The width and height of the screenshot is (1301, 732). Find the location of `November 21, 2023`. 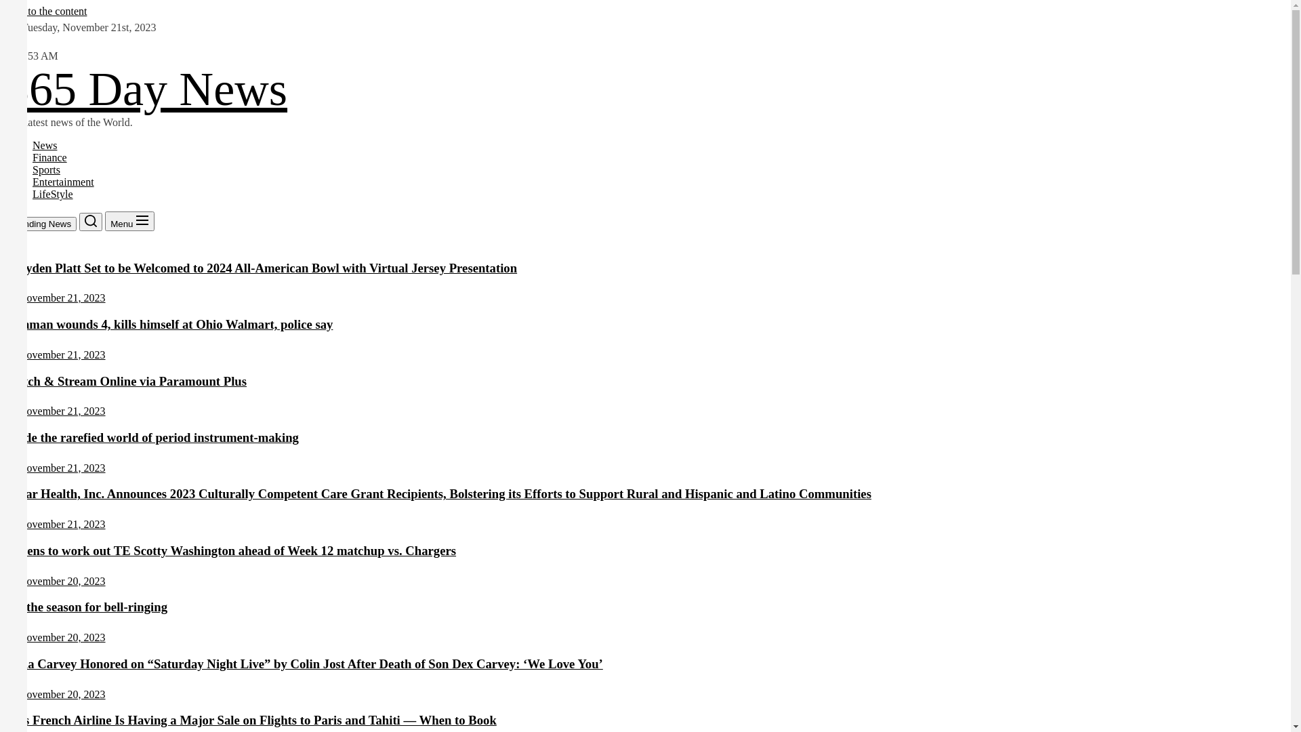

November 21, 2023 is located at coordinates (62, 411).